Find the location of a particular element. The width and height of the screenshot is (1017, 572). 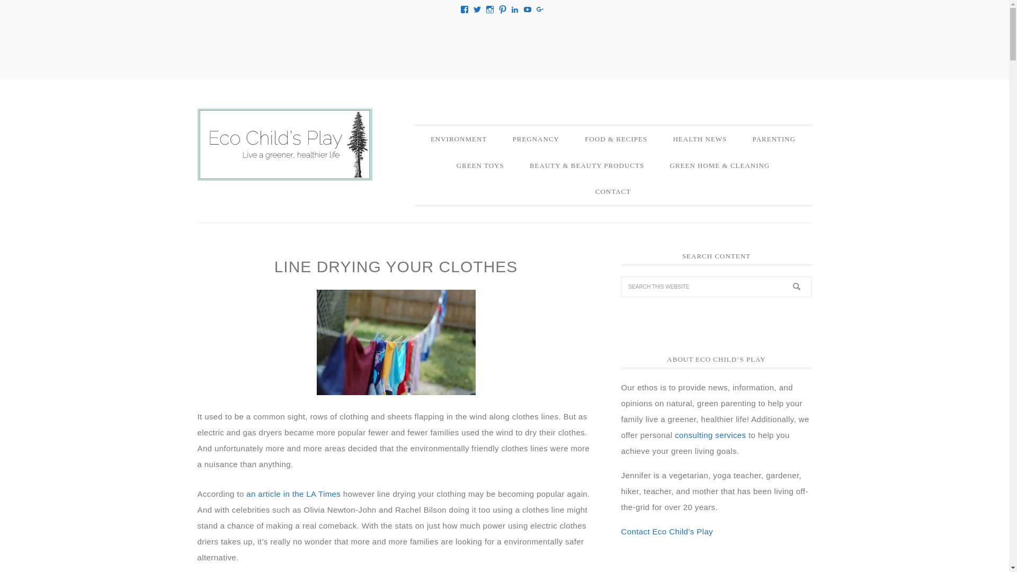

ECO CHILD'S PLAY is located at coordinates (284, 145).